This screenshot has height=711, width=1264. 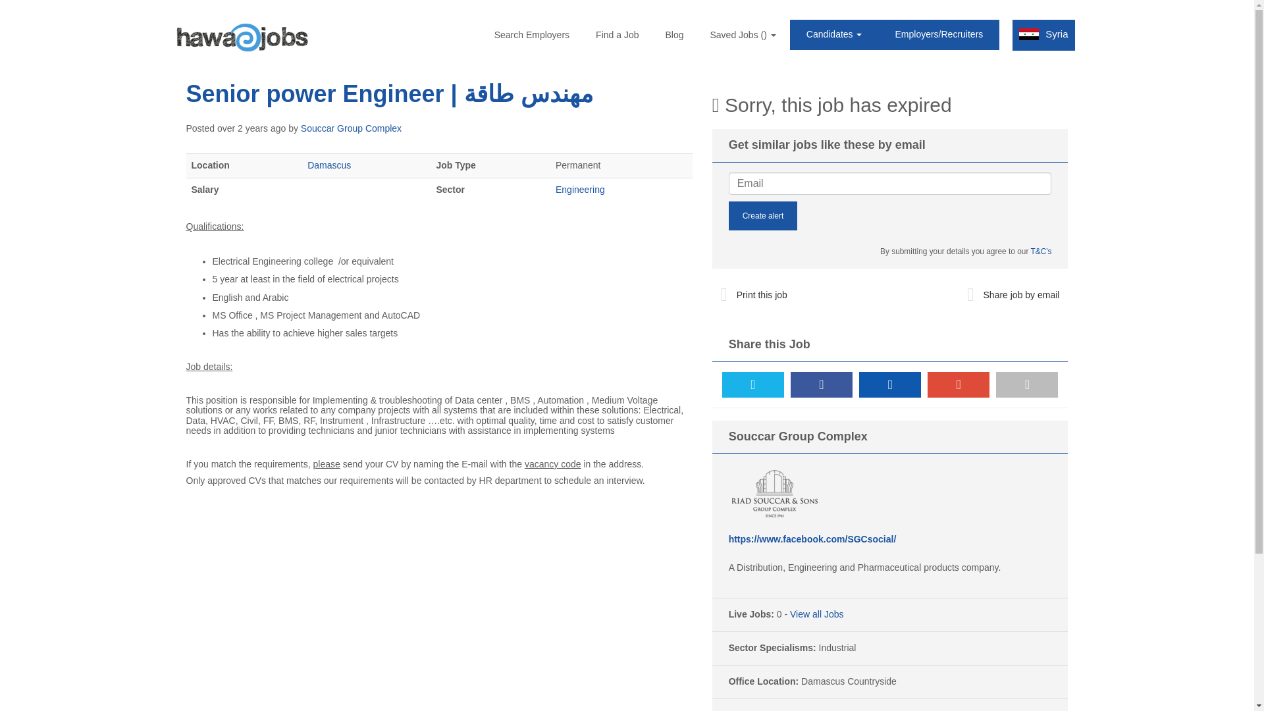 What do you see at coordinates (329, 165) in the screenshot?
I see `Damascus` at bounding box center [329, 165].